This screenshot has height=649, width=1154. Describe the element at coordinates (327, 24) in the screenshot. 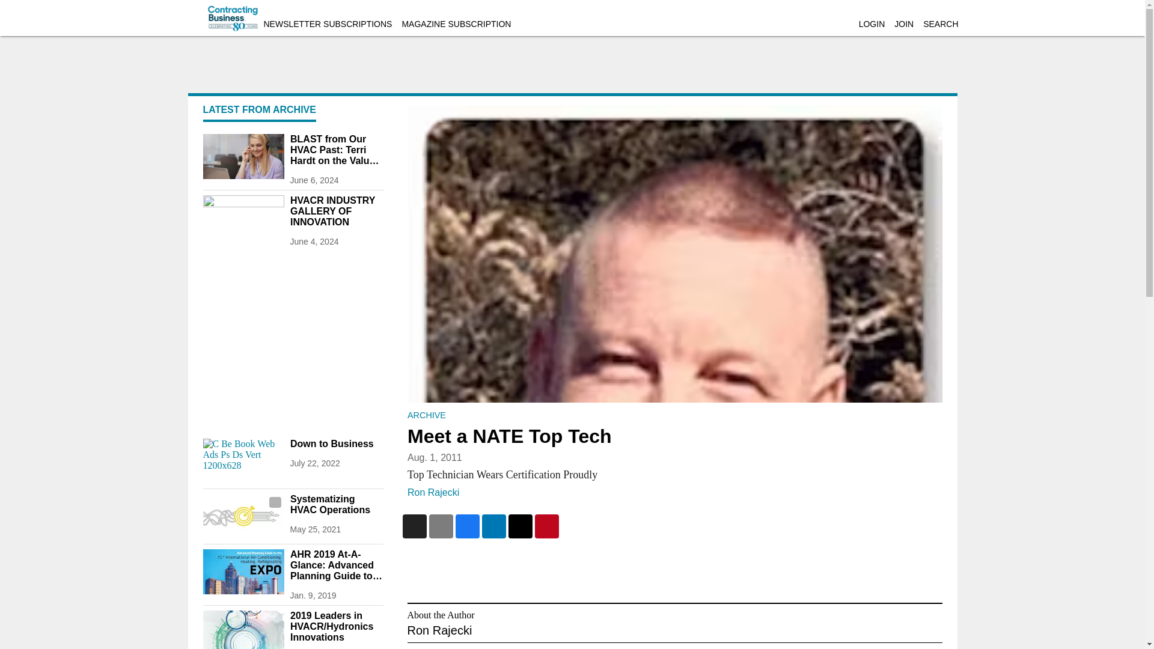

I see `NEWSLETTER SUBSCRIPTIONS` at that location.